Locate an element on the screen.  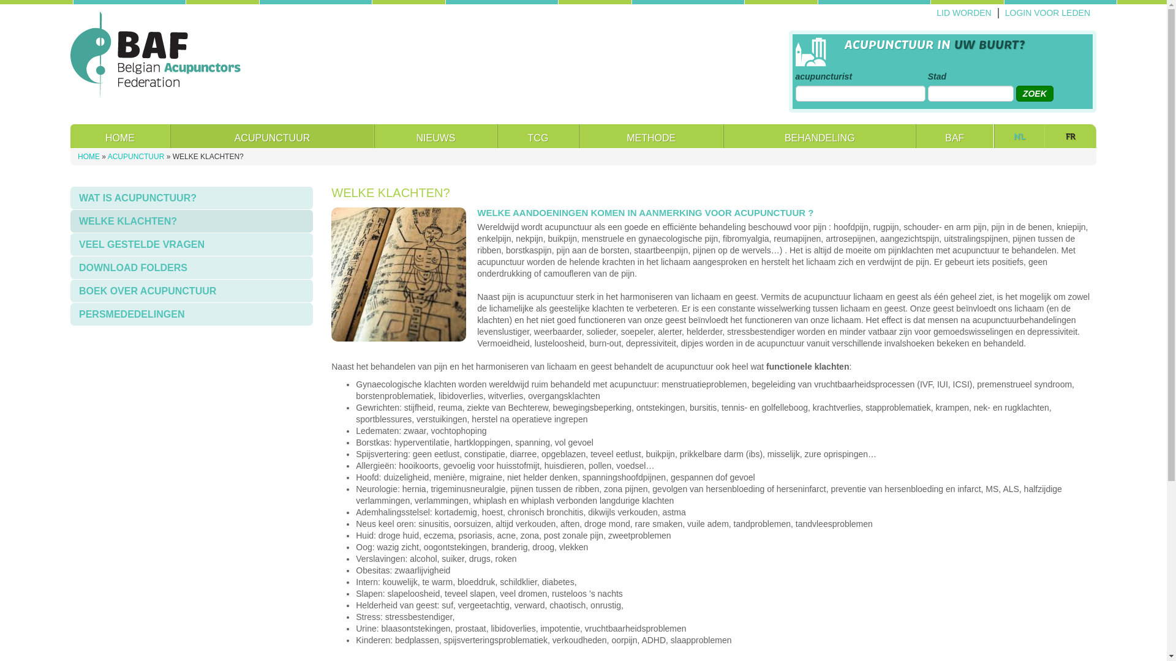
DOWNLOAD FOLDERS is located at coordinates (192, 268).